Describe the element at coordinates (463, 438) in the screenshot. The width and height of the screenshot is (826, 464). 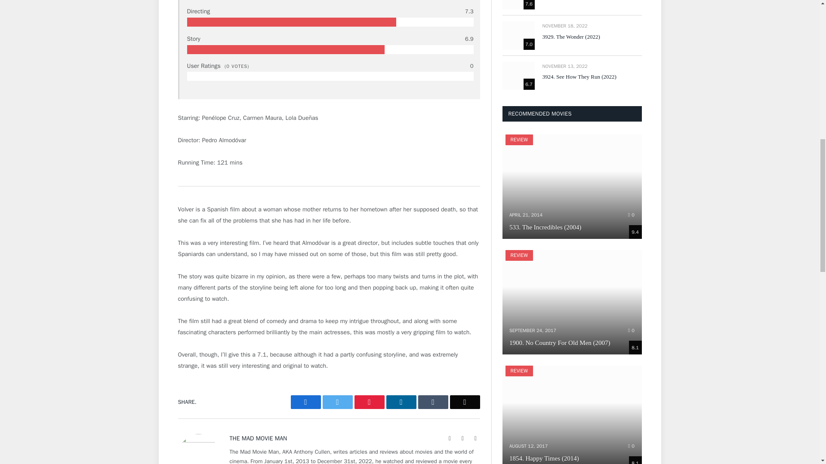
I see `Facebook` at that location.